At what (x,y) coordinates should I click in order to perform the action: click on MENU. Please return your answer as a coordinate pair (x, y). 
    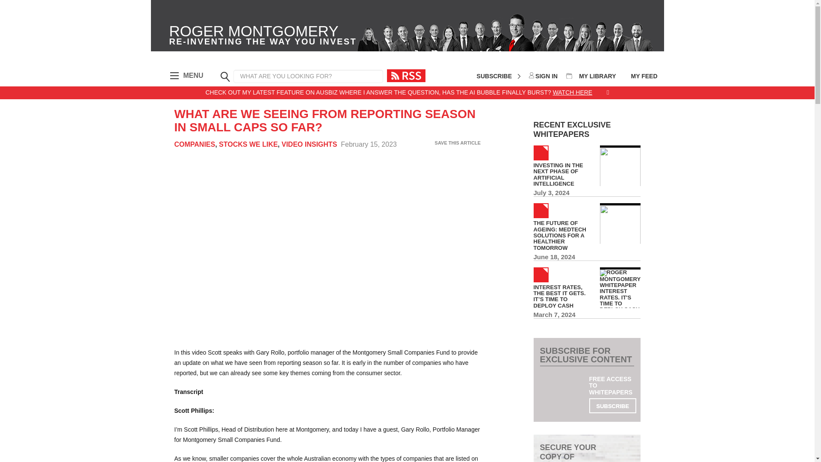
    Looking at the image, I should click on (263, 36).